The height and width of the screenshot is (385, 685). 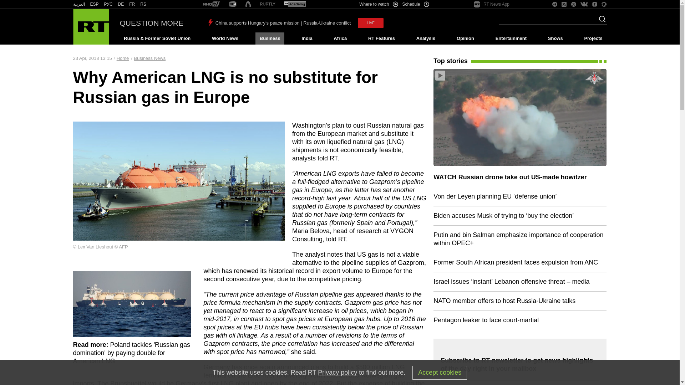 I want to click on RT , so click(x=211, y=4).